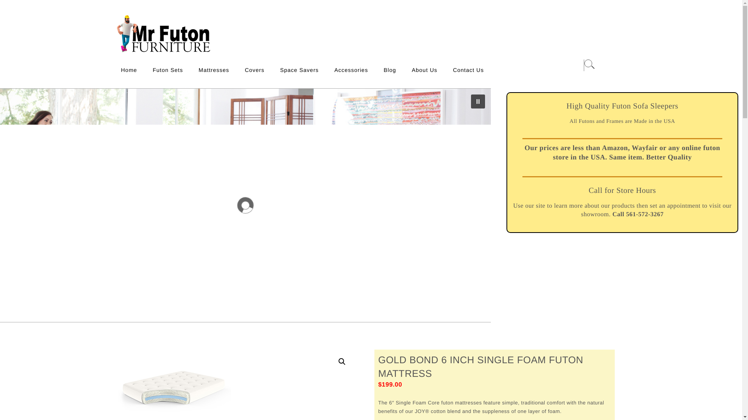 Image resolution: width=748 pixels, height=420 pixels. Describe the element at coordinates (143, 59) in the screenshot. I see `Mr Futon Furniture Store` at that location.